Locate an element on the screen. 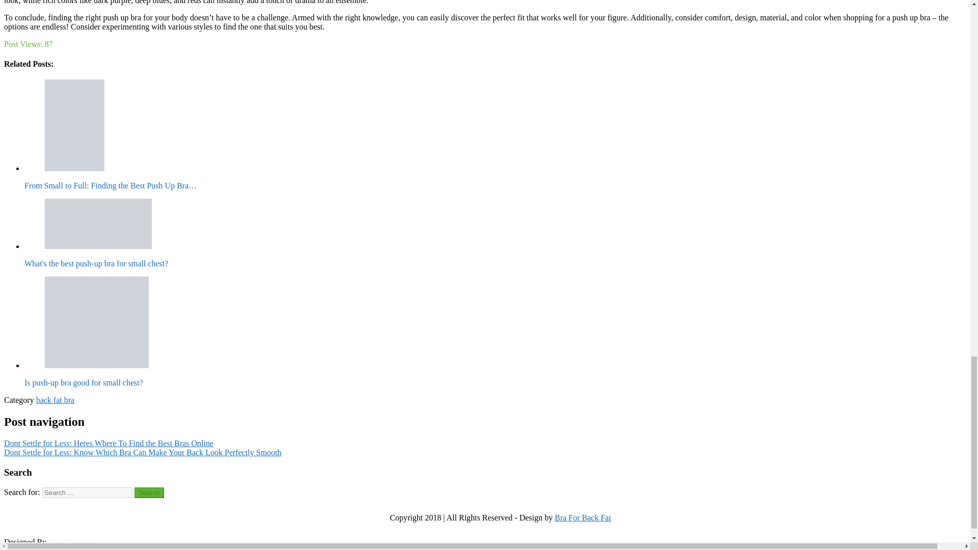 The image size is (978, 550). back fat bra is located at coordinates (56, 399).